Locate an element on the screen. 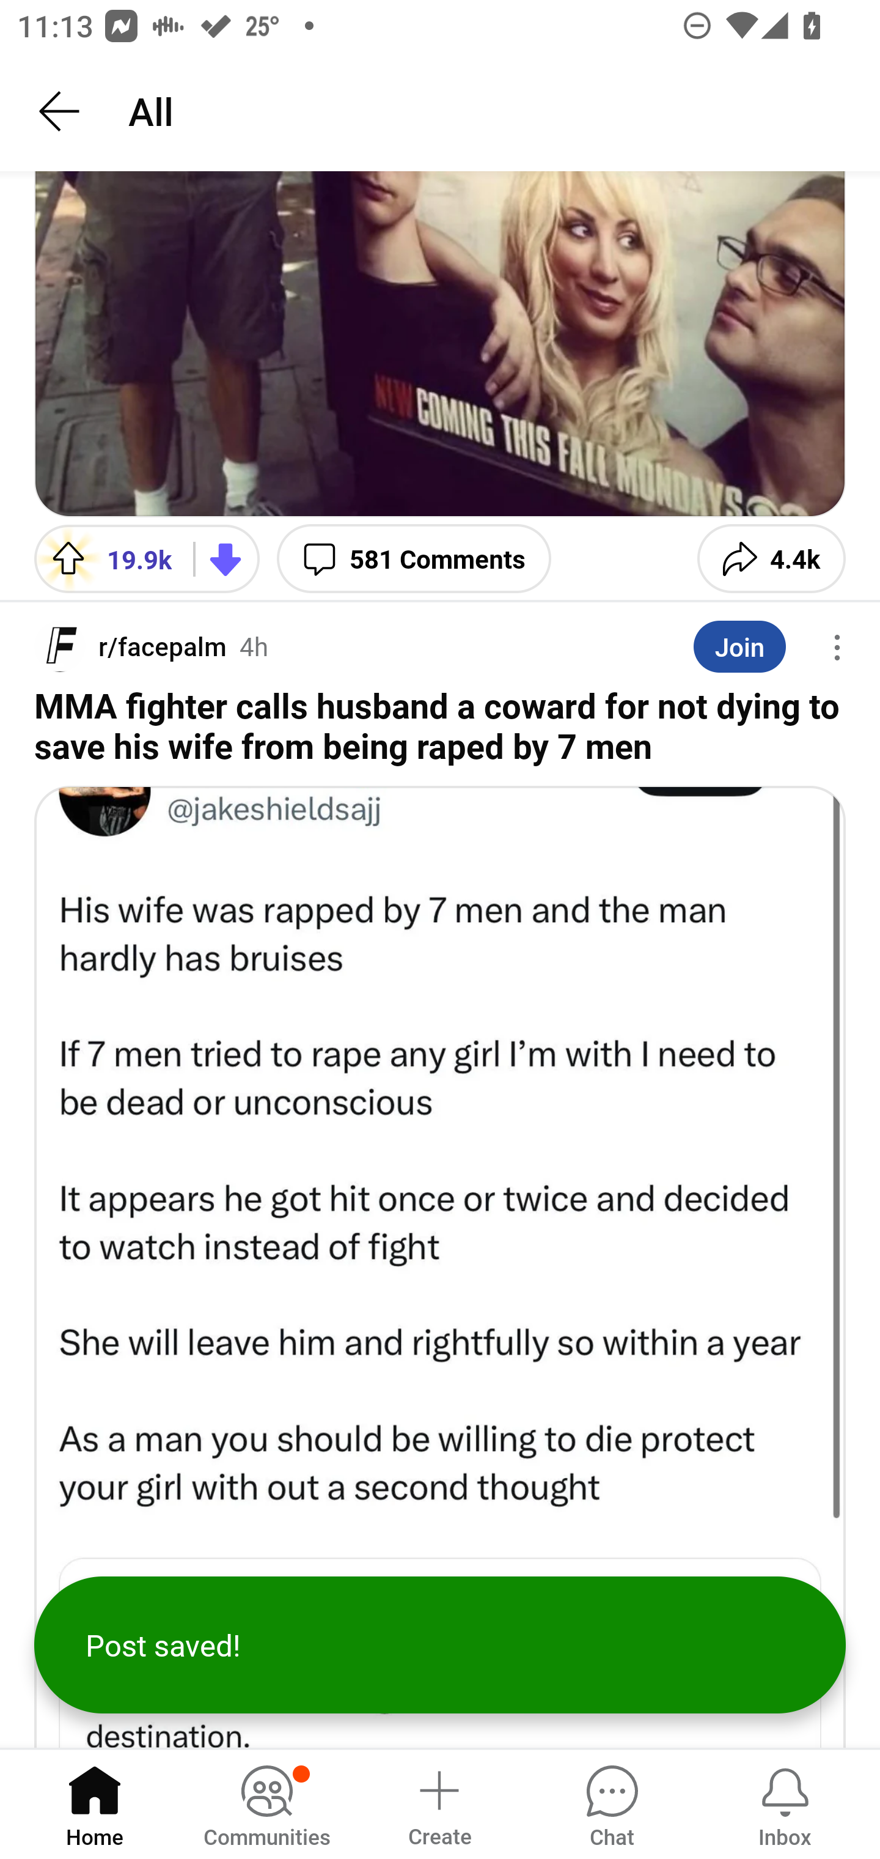 The width and height of the screenshot is (880, 1859). Home is located at coordinates (95, 1803).